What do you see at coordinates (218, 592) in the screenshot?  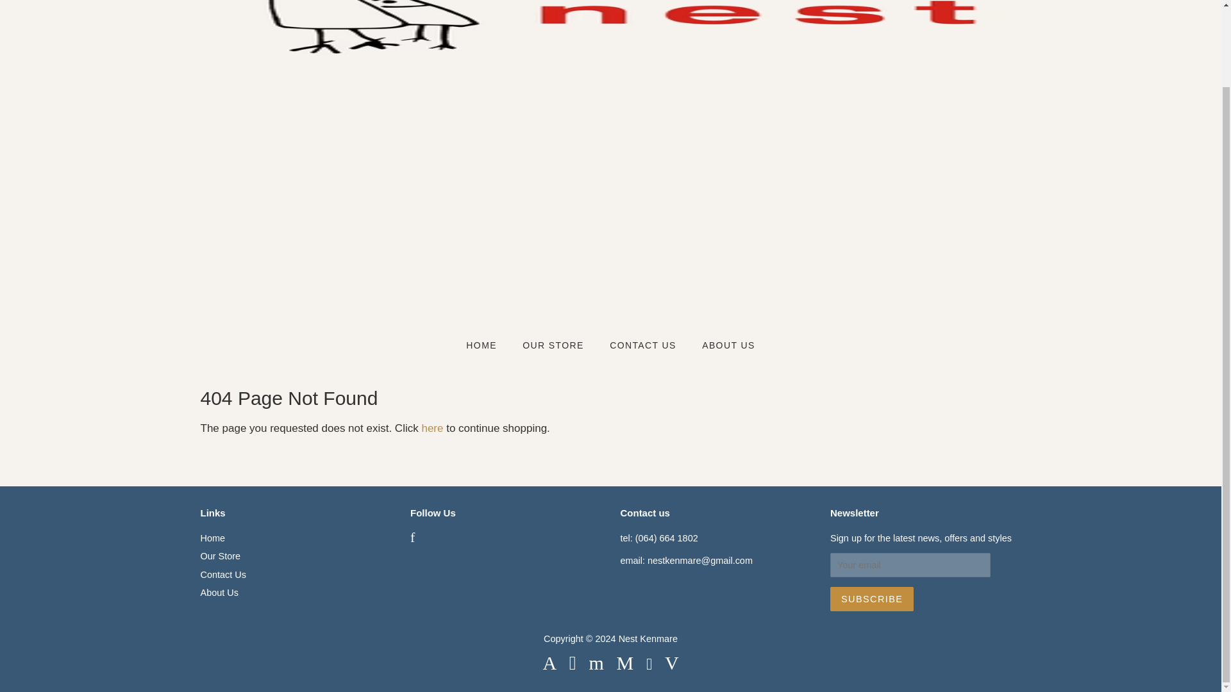 I see `About Us` at bounding box center [218, 592].